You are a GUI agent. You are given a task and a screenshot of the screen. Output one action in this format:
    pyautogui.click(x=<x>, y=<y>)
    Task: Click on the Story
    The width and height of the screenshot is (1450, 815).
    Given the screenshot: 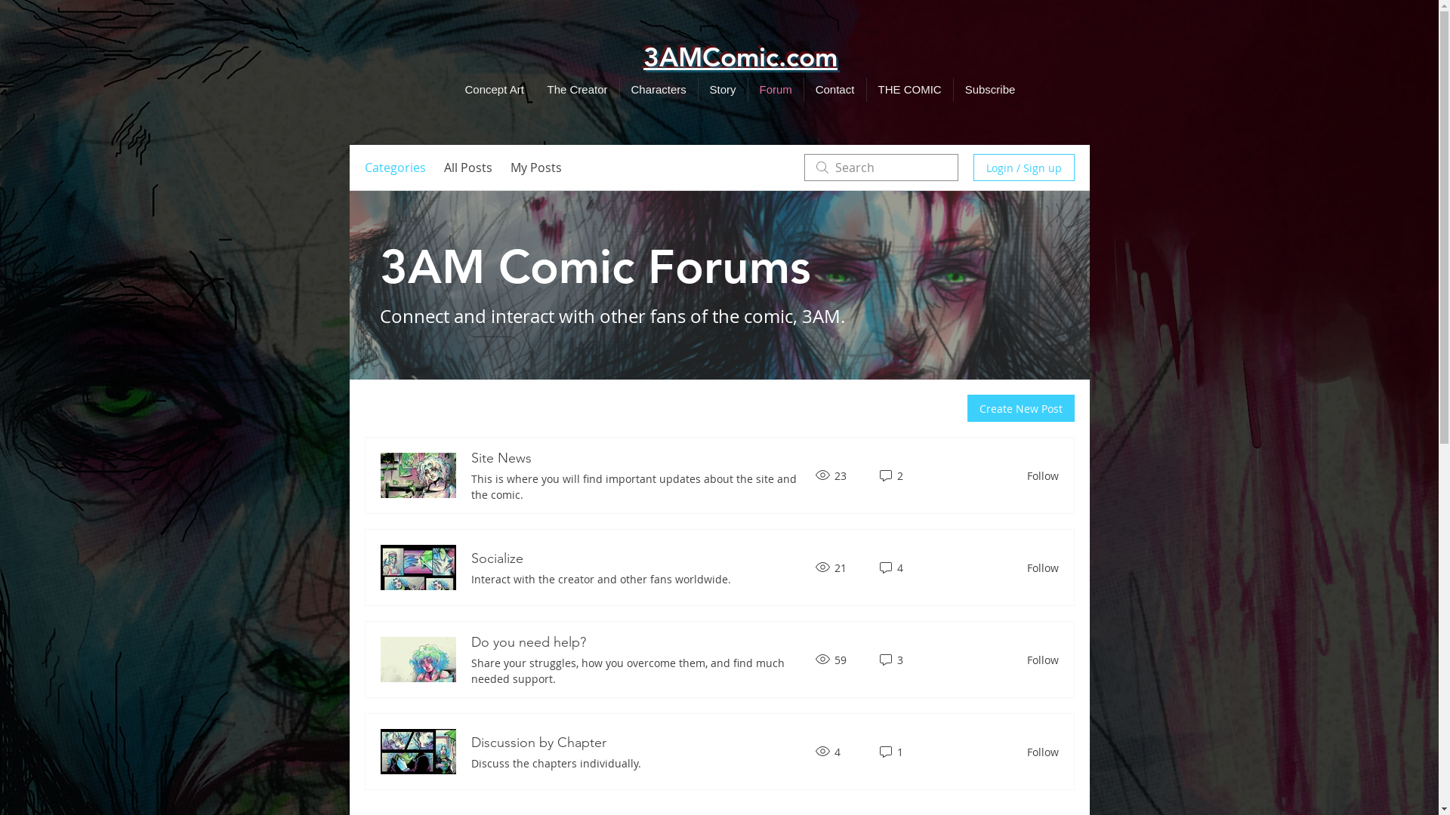 What is the action you would take?
    pyautogui.click(x=722, y=90)
    